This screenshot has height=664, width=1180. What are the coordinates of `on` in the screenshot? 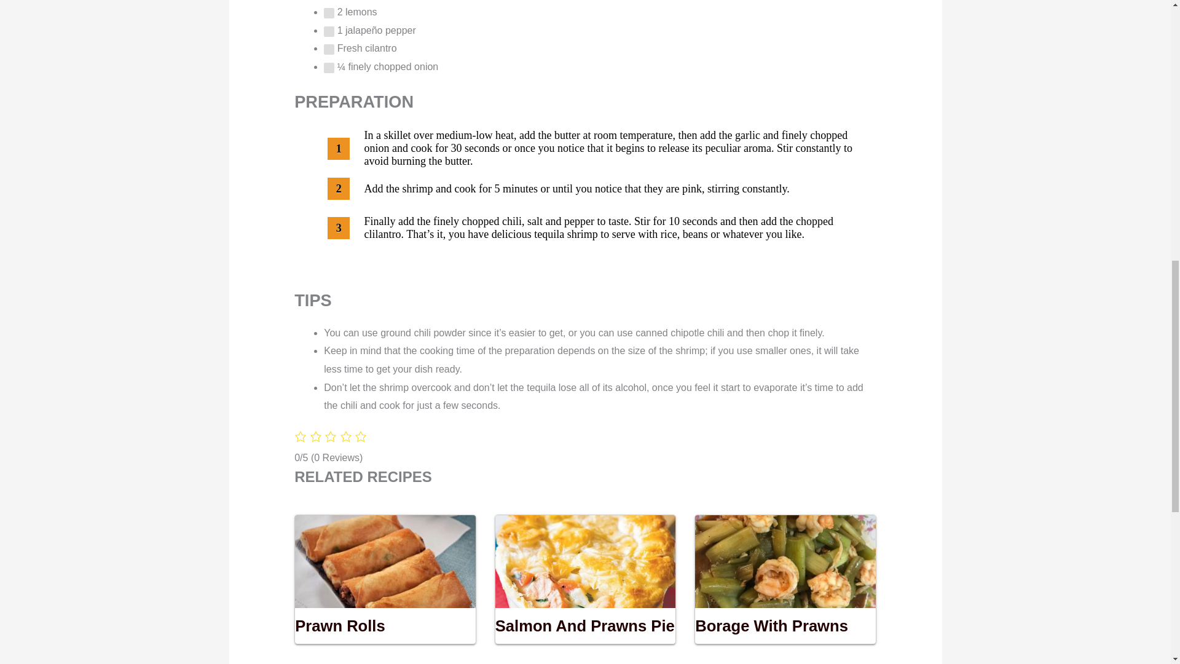 It's located at (328, 49).